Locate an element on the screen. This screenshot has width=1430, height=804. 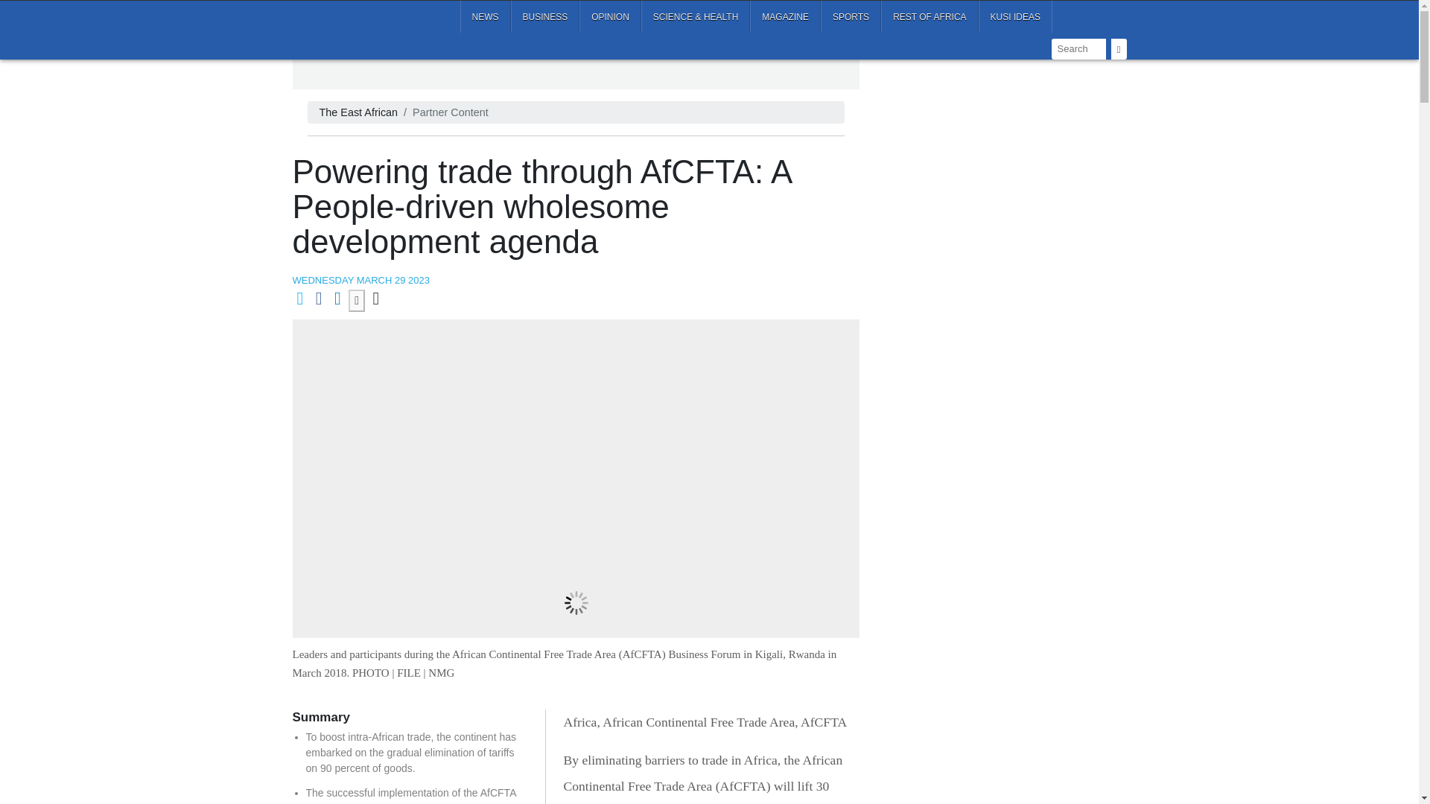
SPORTS is located at coordinates (851, 16).